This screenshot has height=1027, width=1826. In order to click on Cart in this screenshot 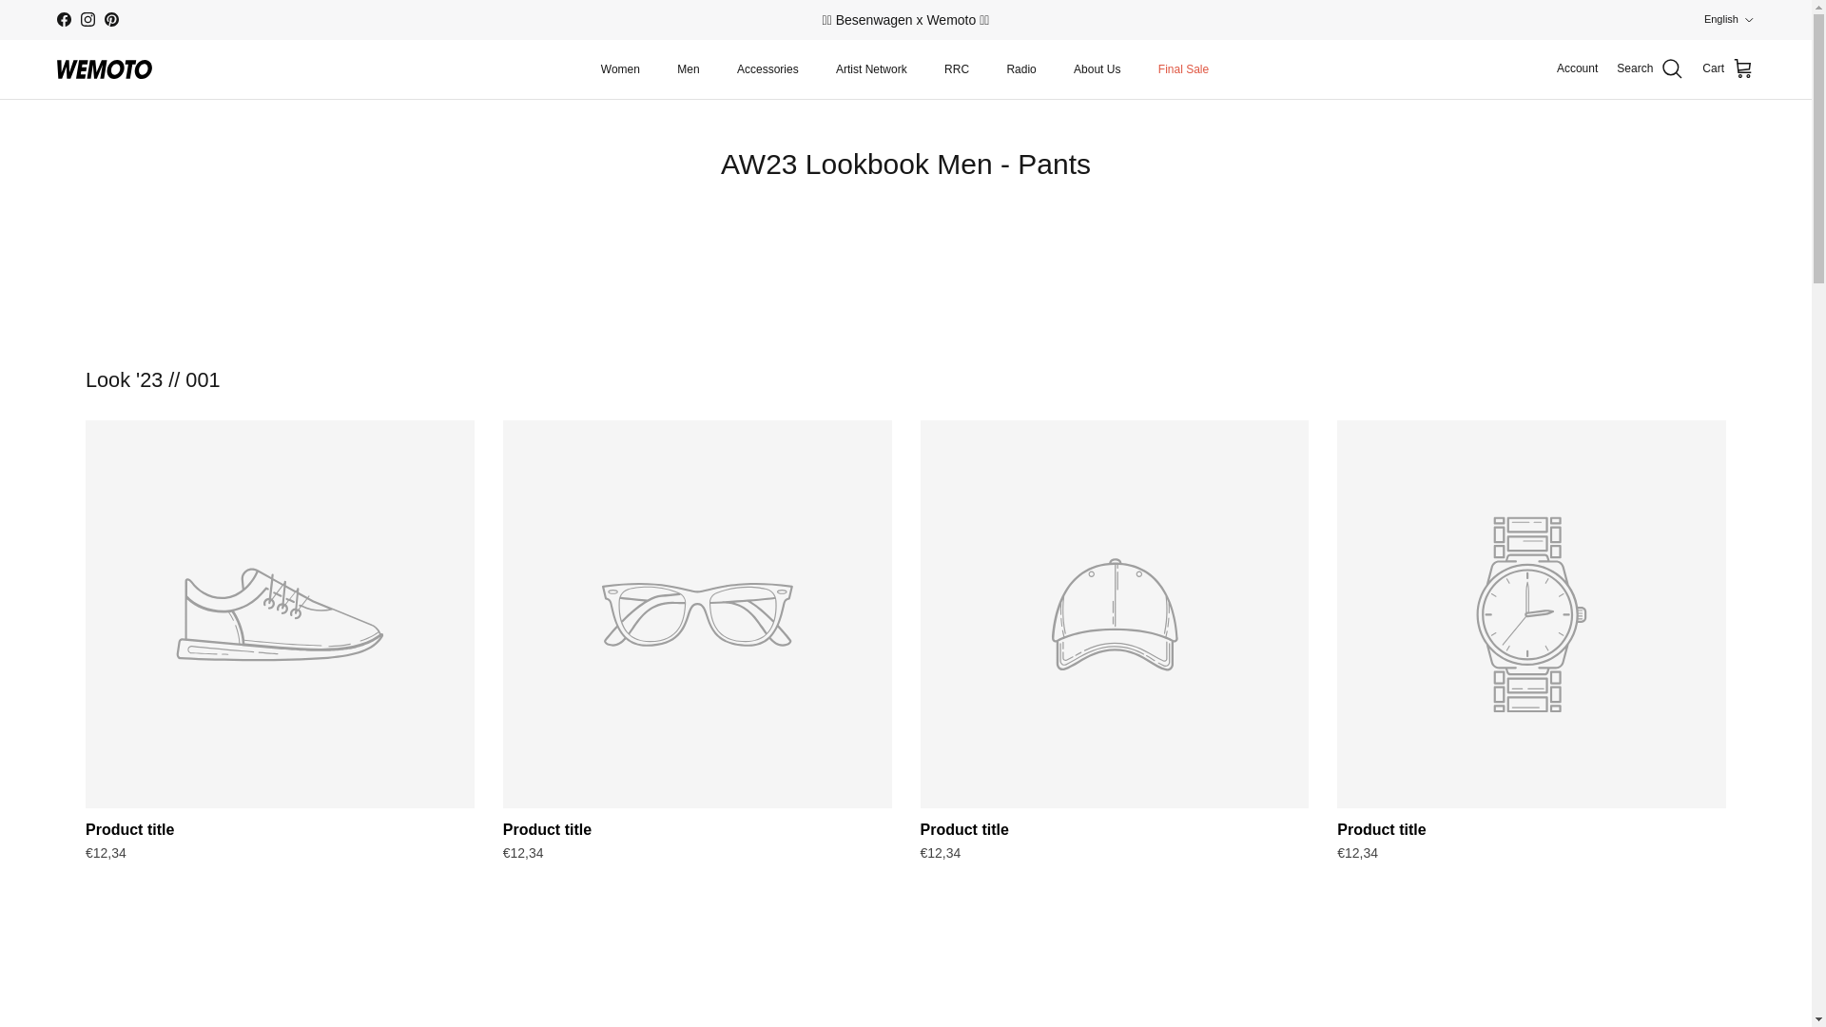, I will do `click(1728, 69)`.